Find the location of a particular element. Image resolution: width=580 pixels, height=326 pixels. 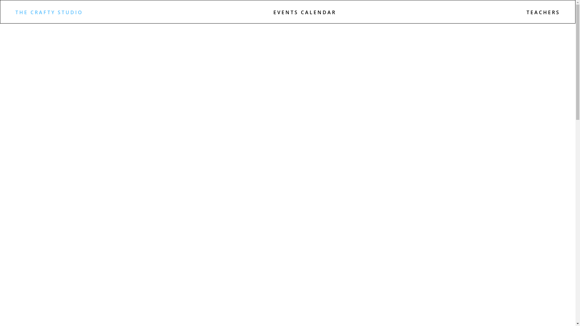

THE CRAFTY STUDIO is located at coordinates (49, 17).